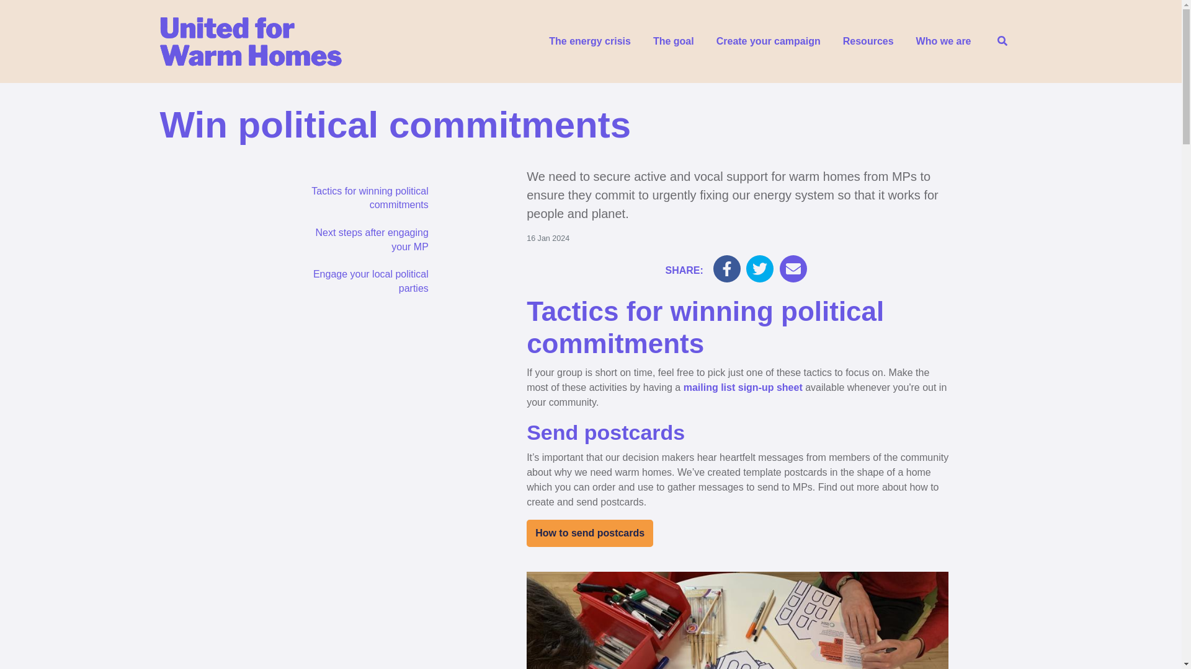 Image resolution: width=1191 pixels, height=669 pixels. I want to click on United for Warm Homes, so click(251, 41).